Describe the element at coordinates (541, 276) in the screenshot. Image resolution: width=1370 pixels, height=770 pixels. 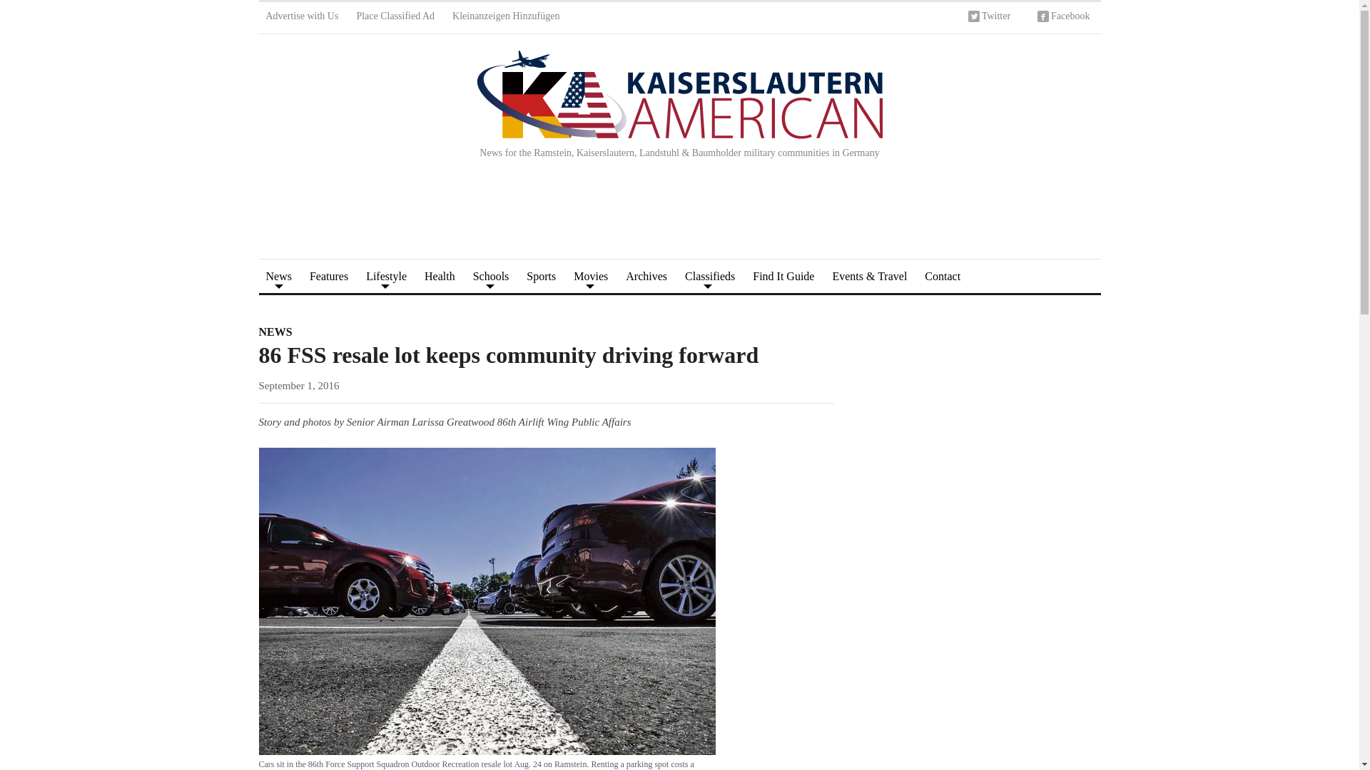
I see `Sports` at that location.